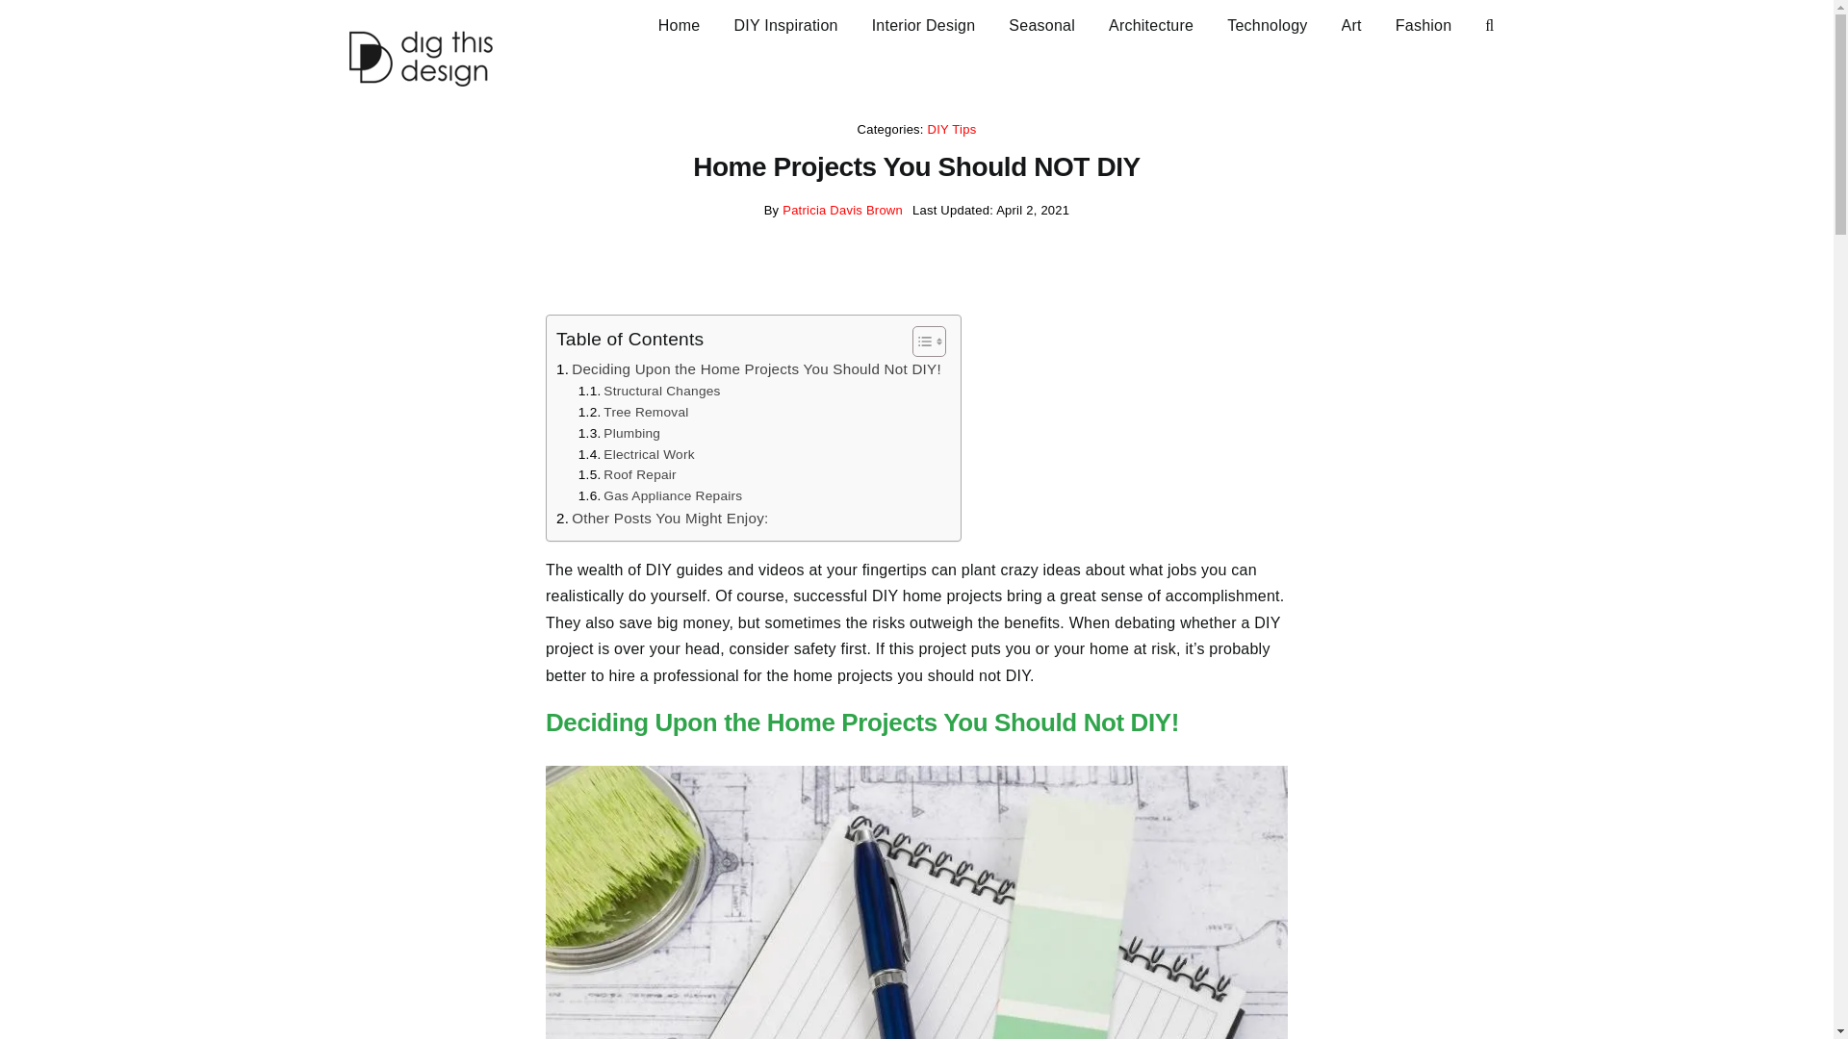  What do you see at coordinates (1151, 23) in the screenshot?
I see `Architecture` at bounding box center [1151, 23].